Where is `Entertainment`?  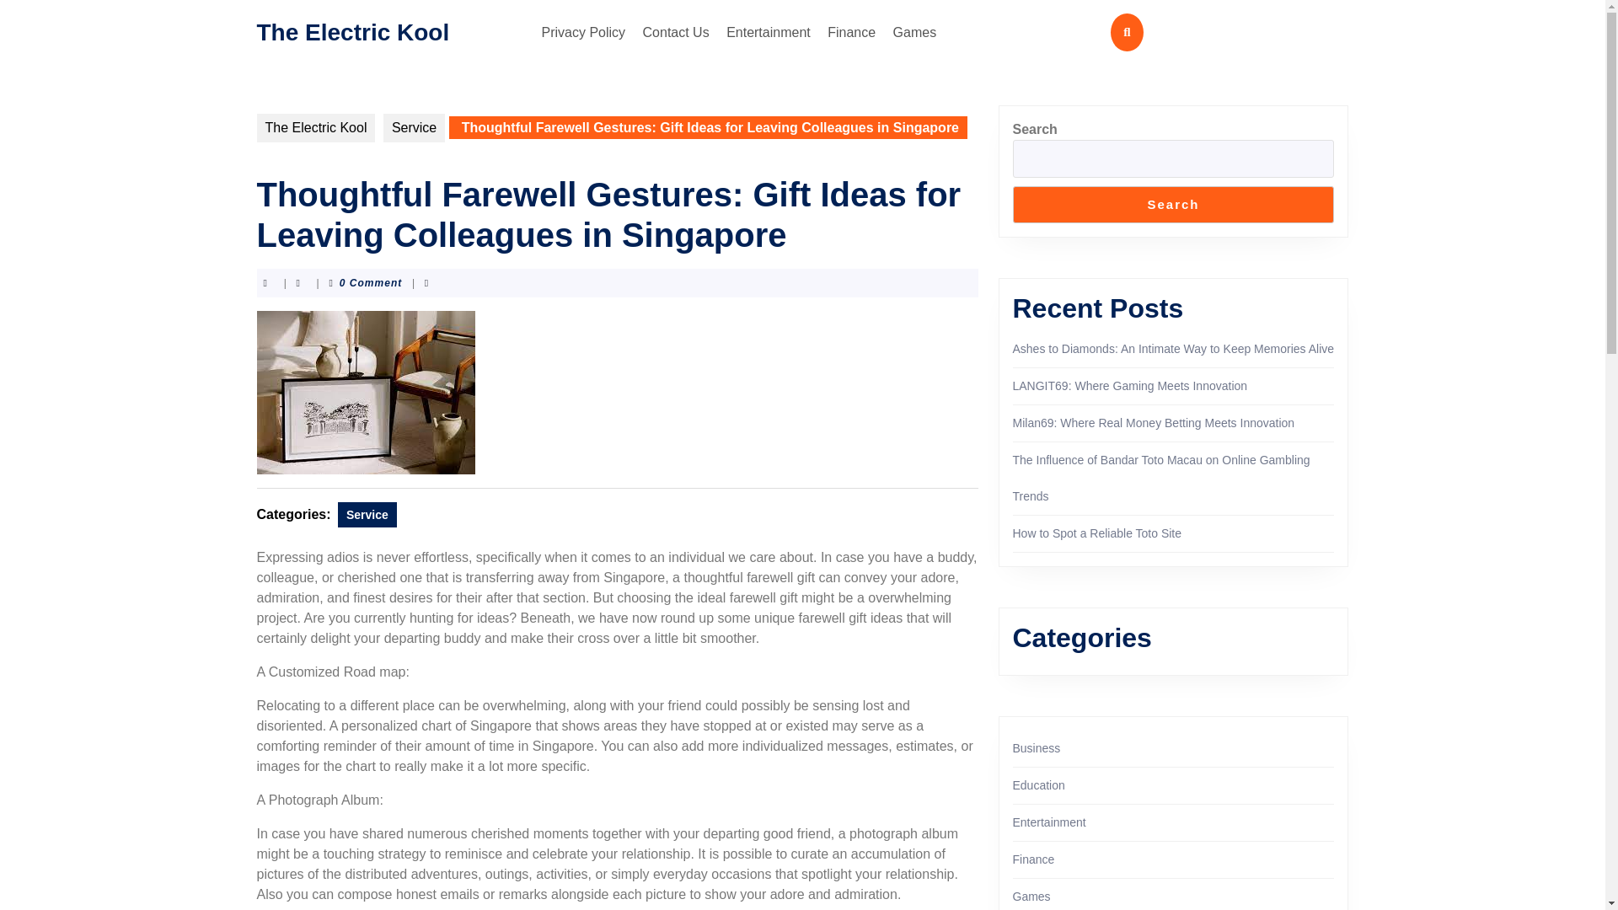
Entertainment is located at coordinates (769, 32).